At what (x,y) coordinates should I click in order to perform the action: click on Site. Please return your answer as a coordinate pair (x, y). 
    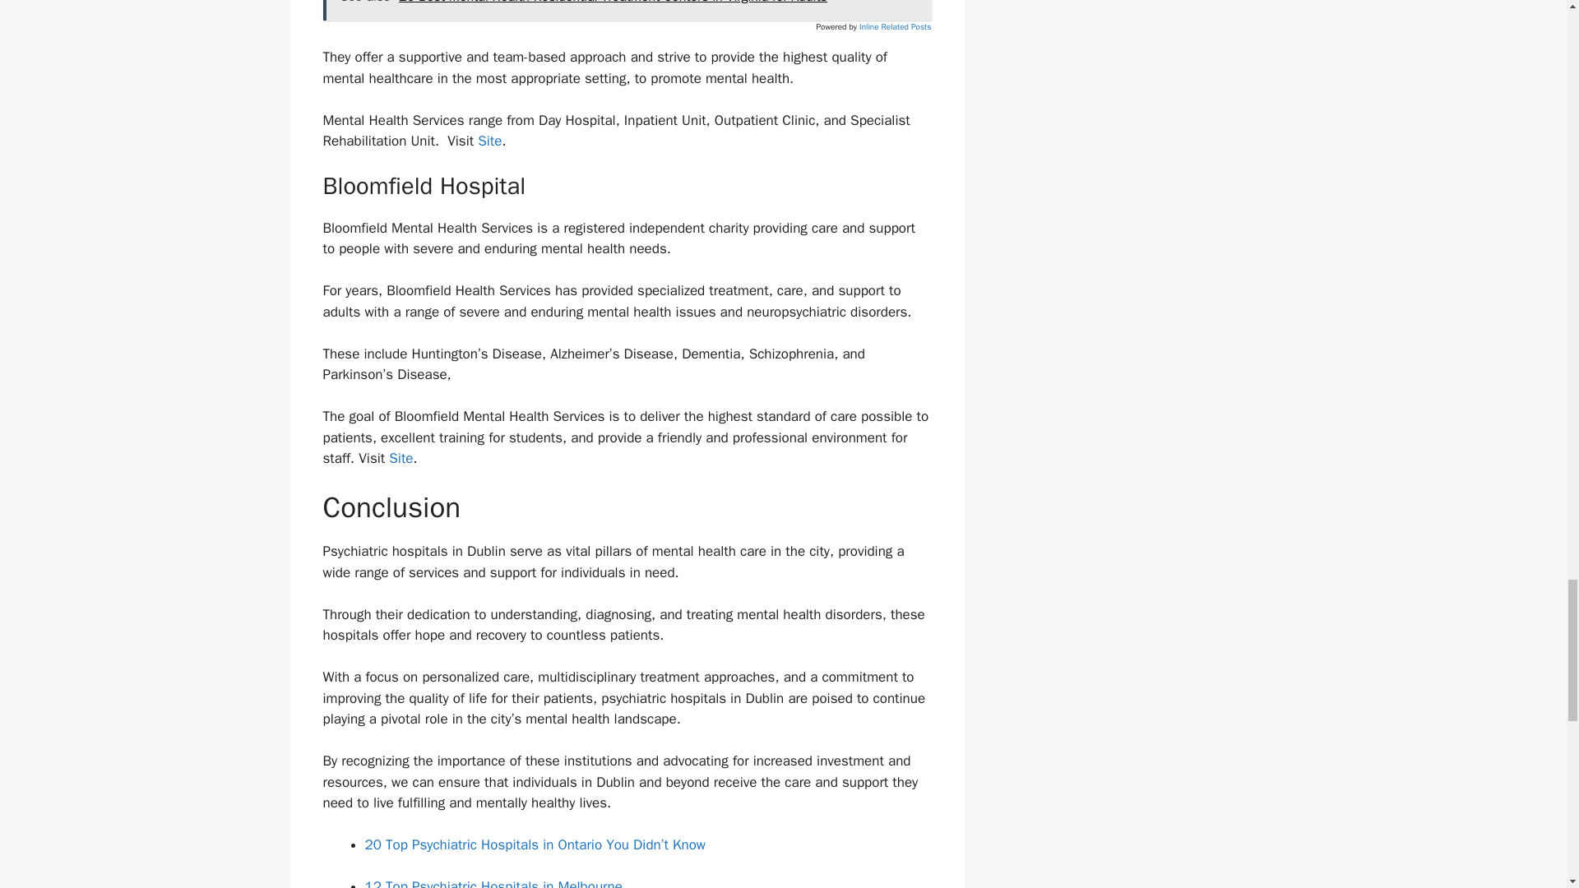
    Looking at the image, I should click on (490, 141).